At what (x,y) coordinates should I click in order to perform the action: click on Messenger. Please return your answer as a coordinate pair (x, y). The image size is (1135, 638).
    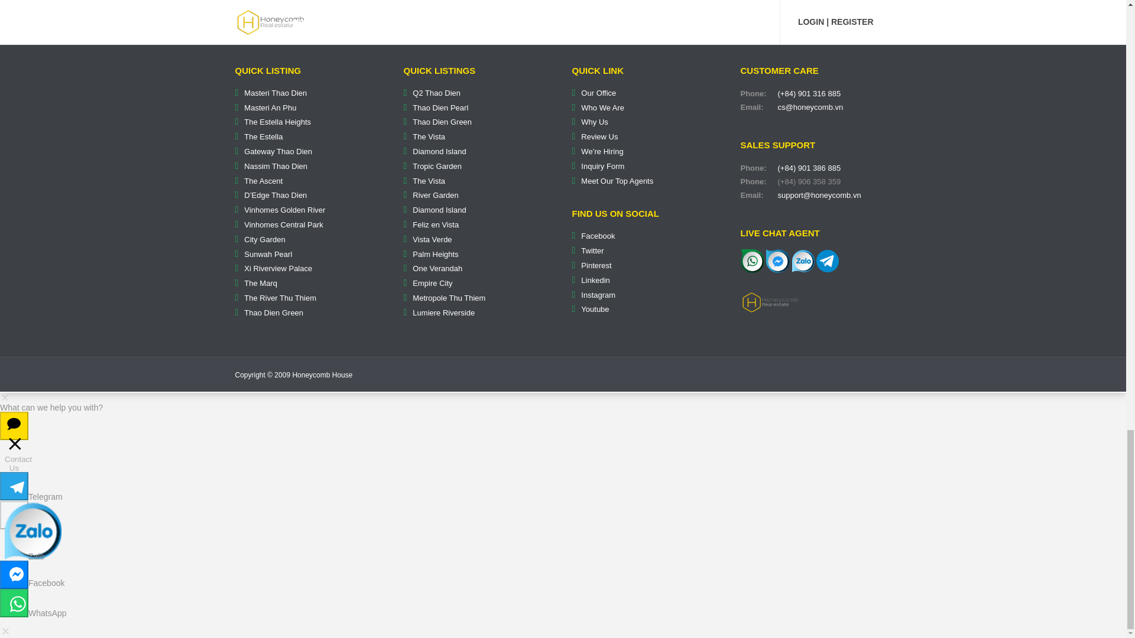
    Looking at the image, I should click on (778, 261).